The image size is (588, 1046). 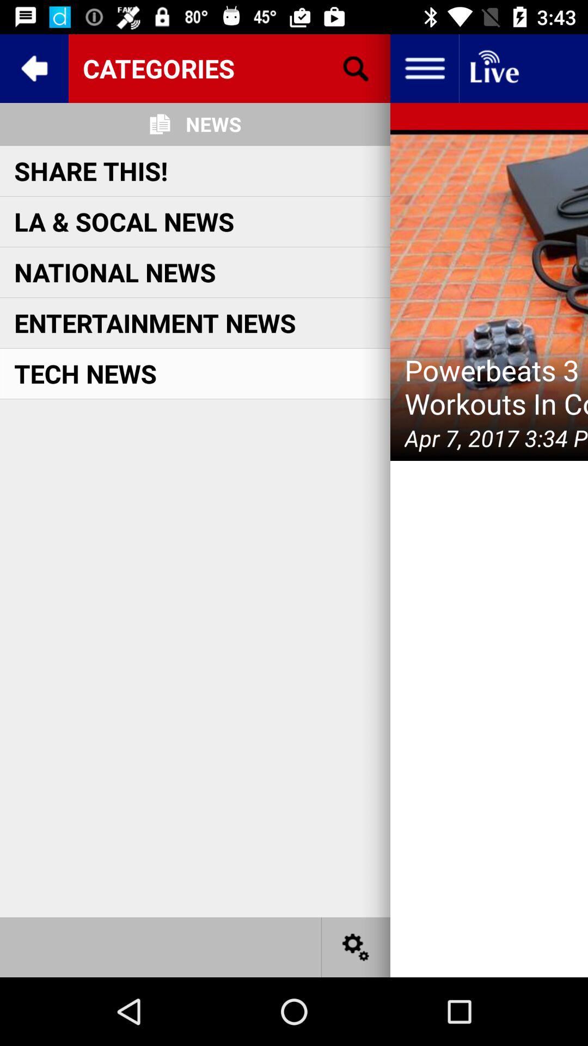 What do you see at coordinates (493, 69) in the screenshot?
I see `he can activate the simple voice command` at bounding box center [493, 69].